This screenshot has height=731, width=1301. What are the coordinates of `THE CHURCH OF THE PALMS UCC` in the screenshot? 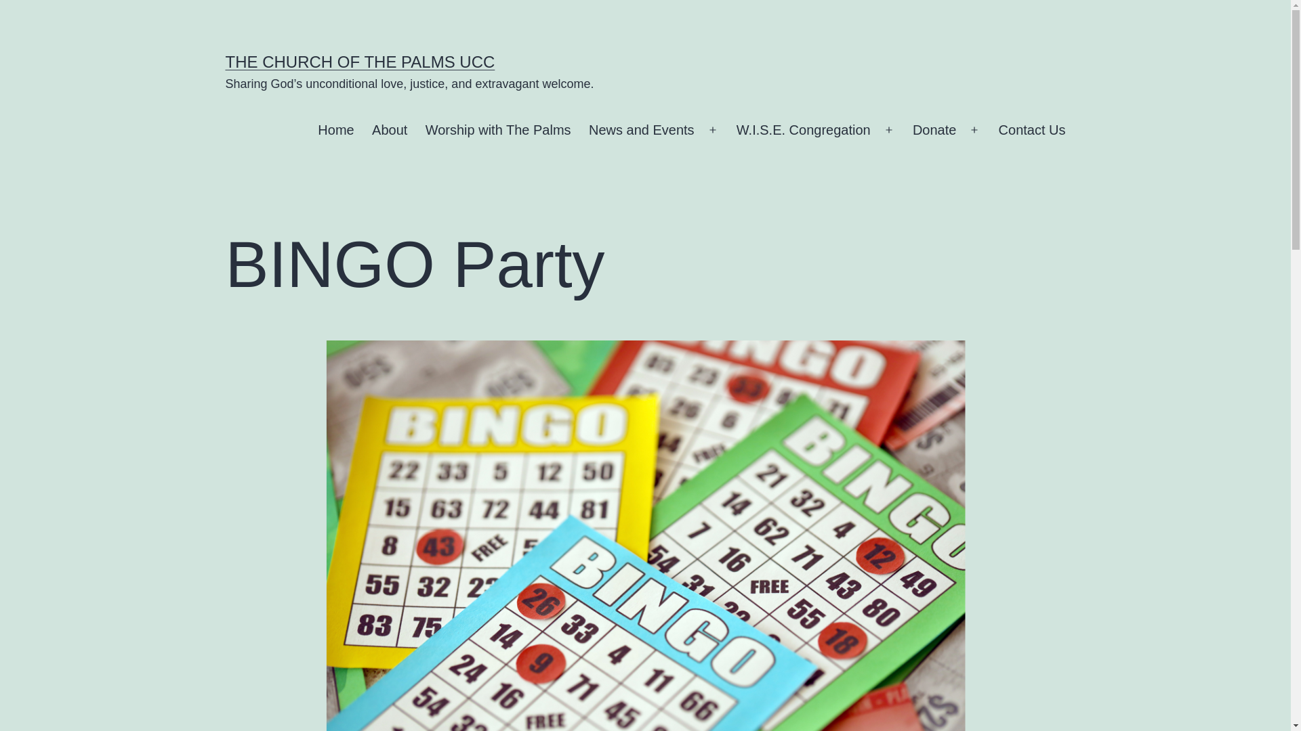 It's located at (359, 61).